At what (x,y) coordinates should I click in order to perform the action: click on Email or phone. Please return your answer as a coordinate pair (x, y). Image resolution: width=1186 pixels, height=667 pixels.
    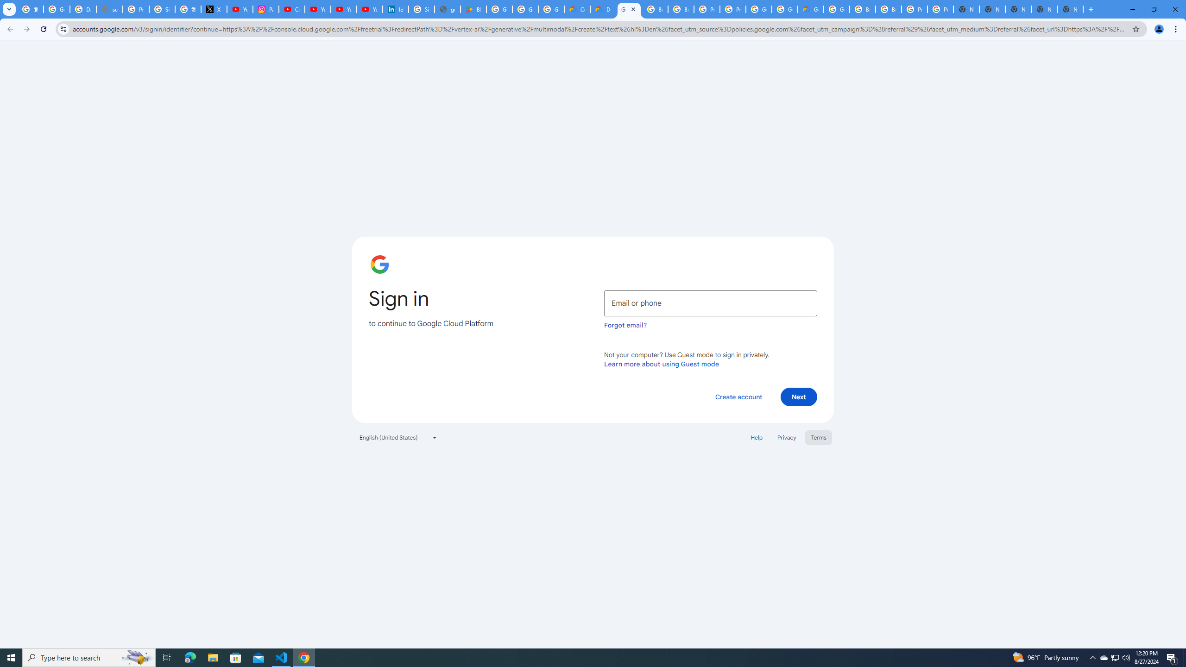
    Looking at the image, I should click on (711, 303).